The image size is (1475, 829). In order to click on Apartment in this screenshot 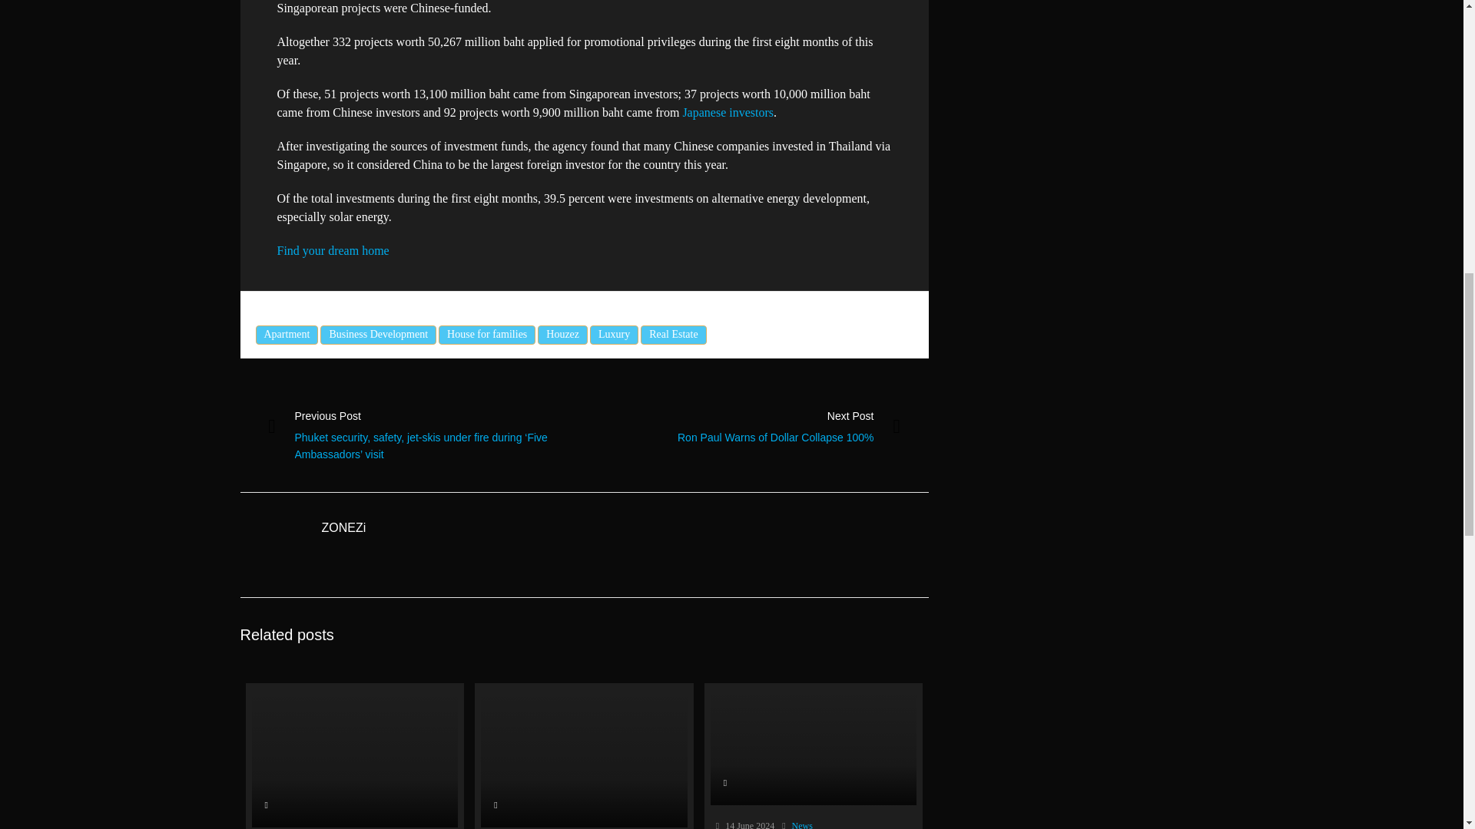, I will do `click(287, 335)`.